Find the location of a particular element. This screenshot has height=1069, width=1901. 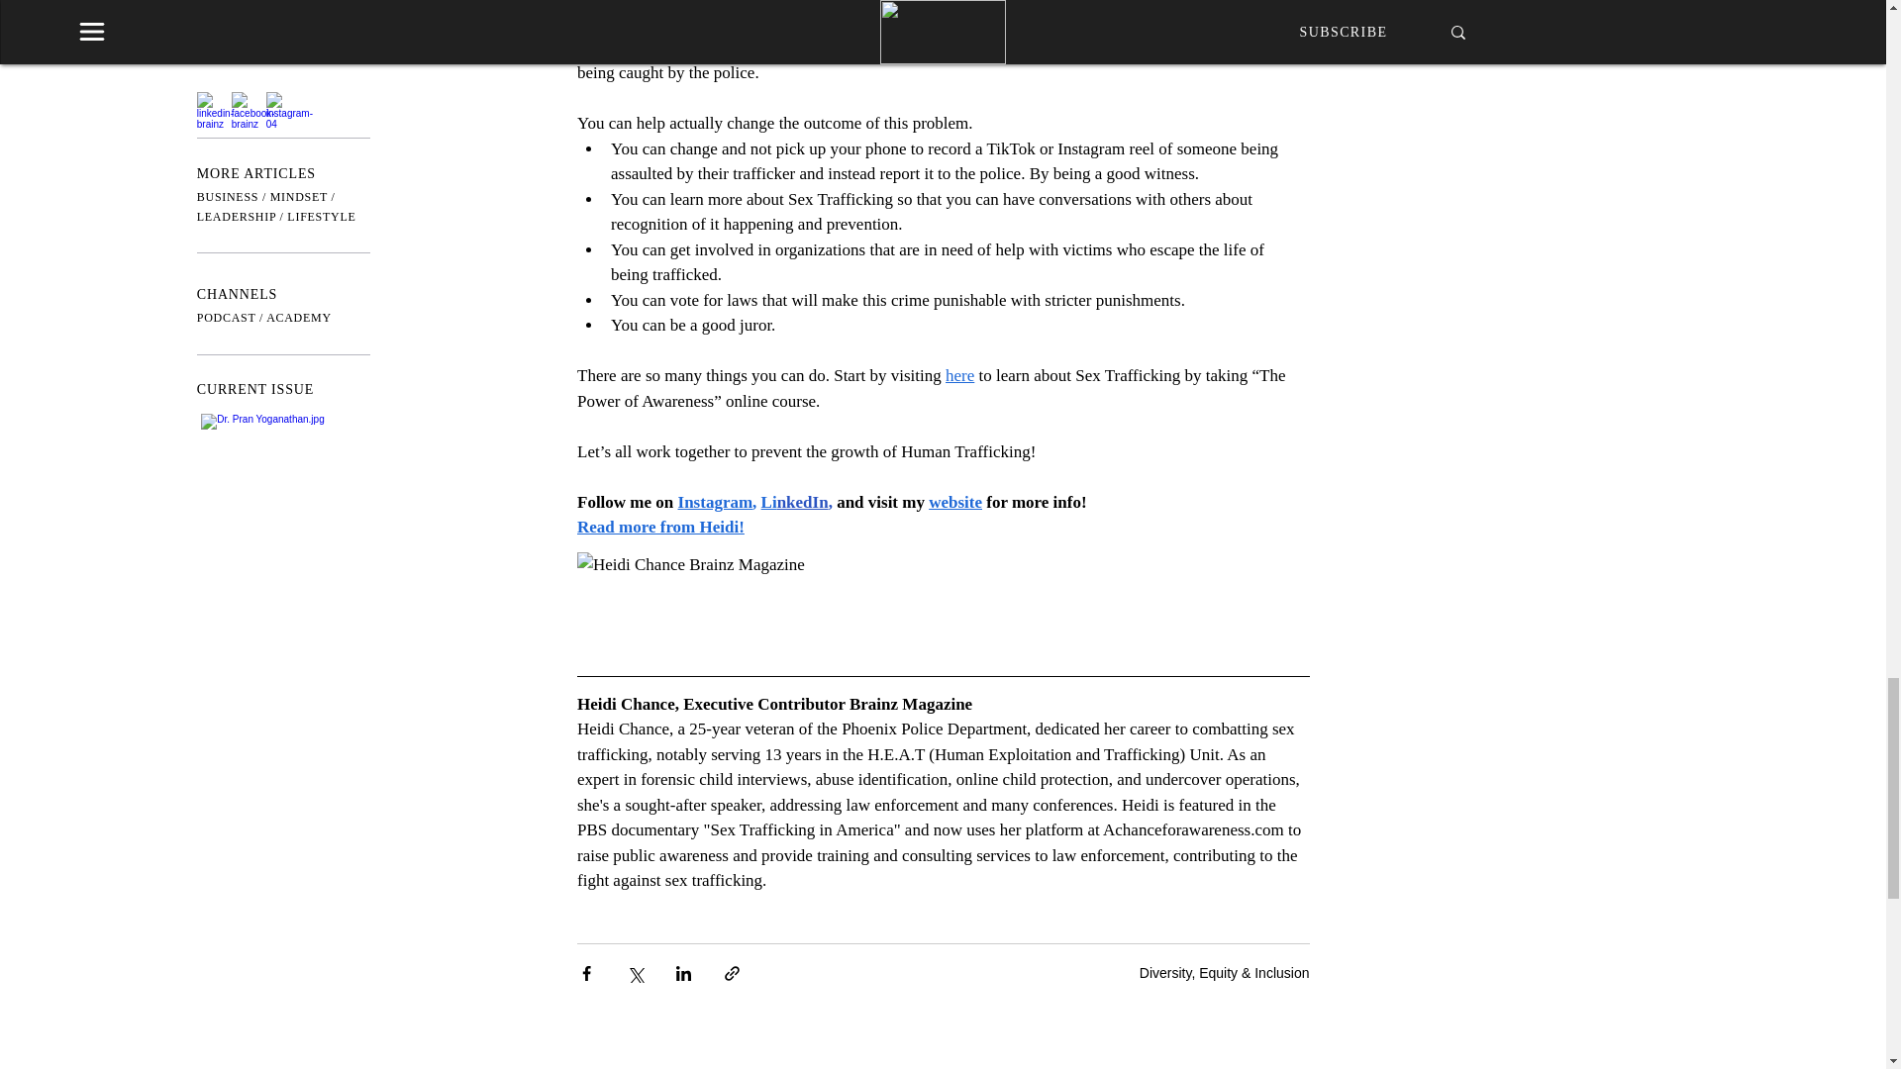

nkedIn is located at coordinates (801, 502).